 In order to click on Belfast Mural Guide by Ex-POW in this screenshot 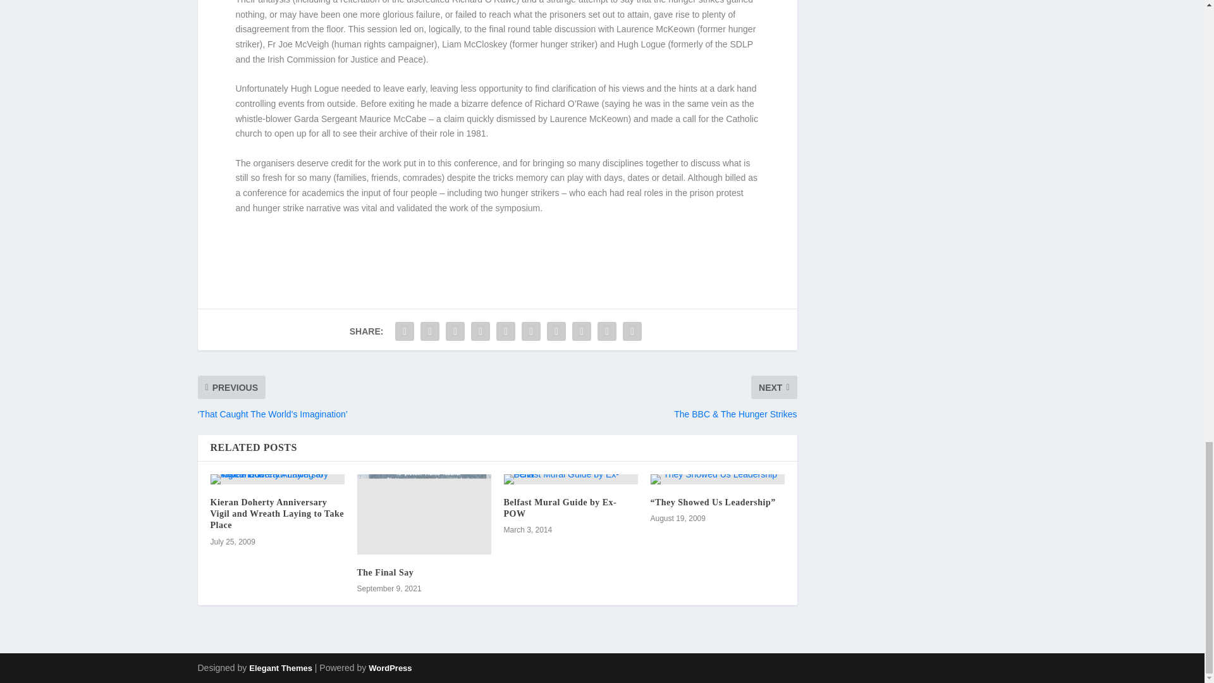, I will do `click(570, 479)`.